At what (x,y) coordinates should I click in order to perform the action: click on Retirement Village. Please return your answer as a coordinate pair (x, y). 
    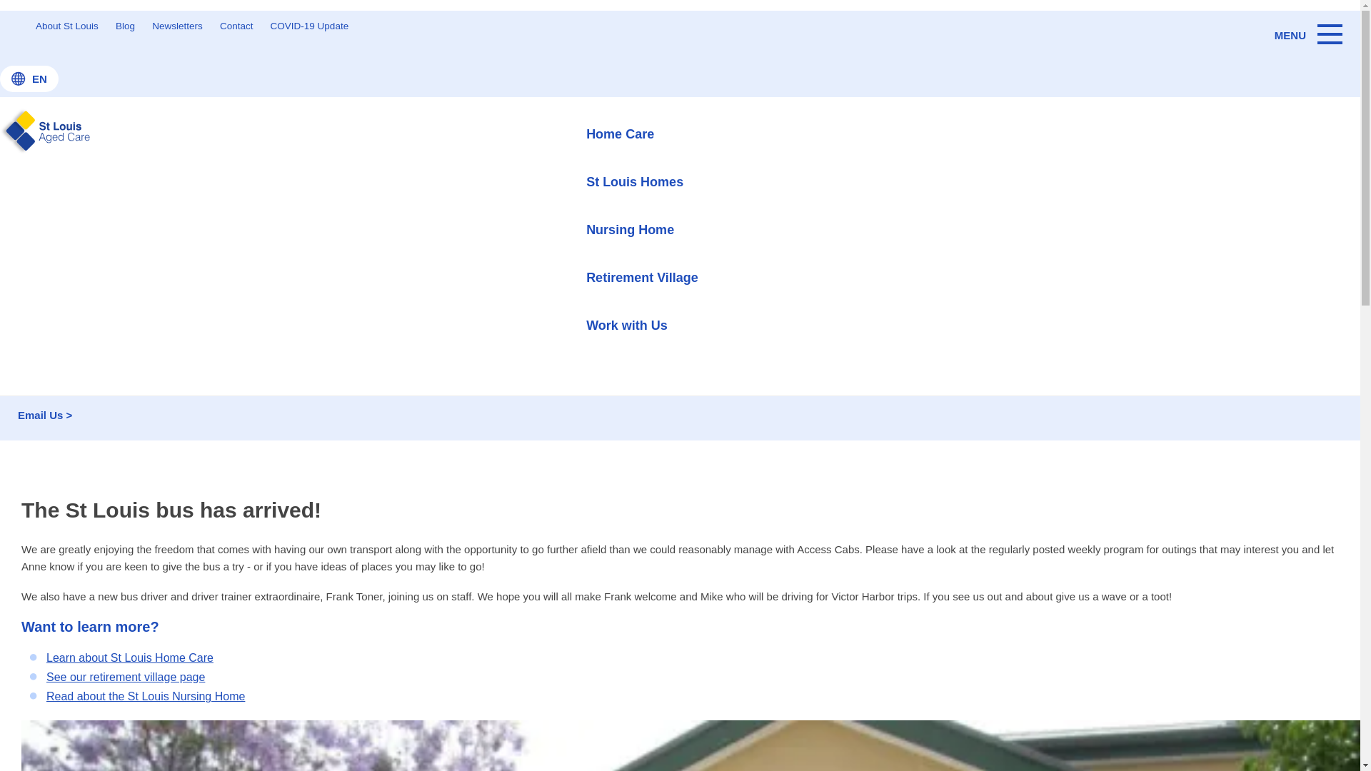
    Looking at the image, I should click on (642, 277).